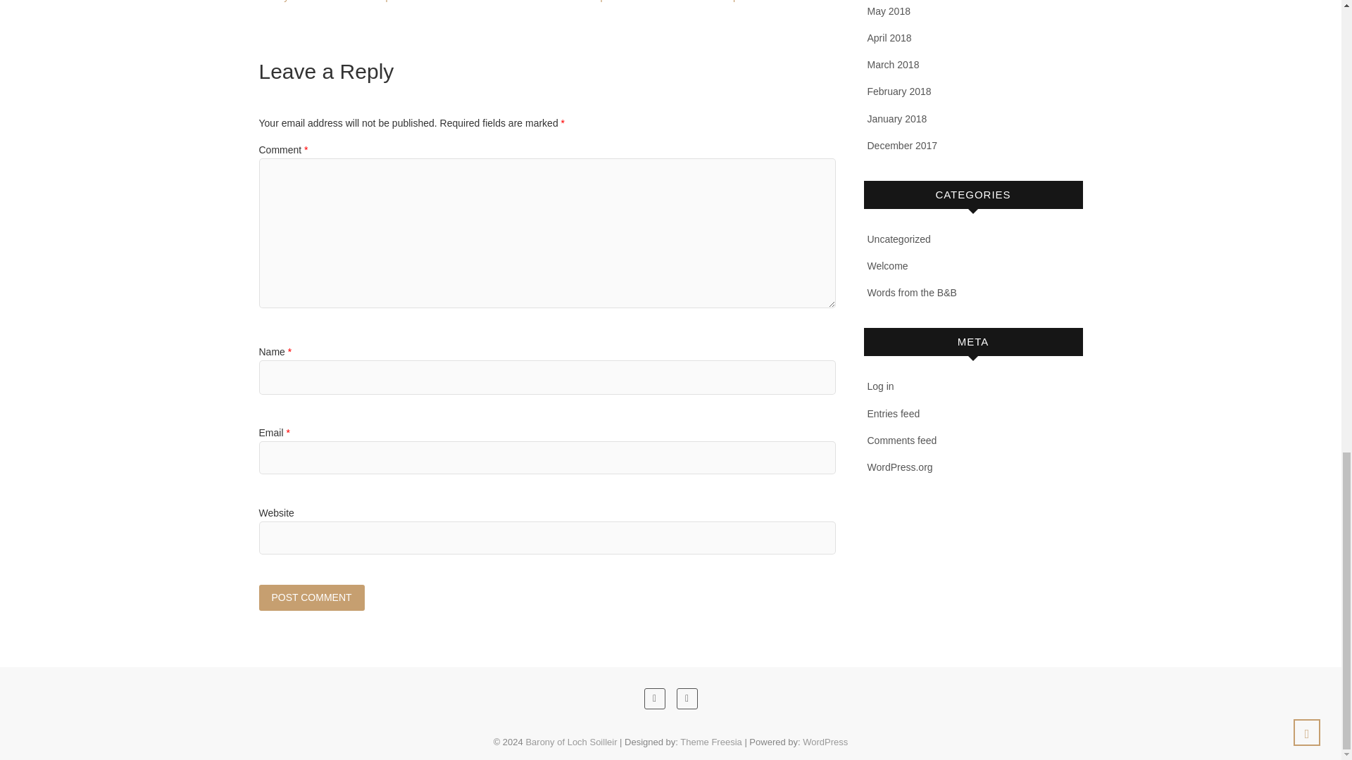  Describe the element at coordinates (570, 742) in the screenshot. I see `Barony of Loch Soilleir` at that location.